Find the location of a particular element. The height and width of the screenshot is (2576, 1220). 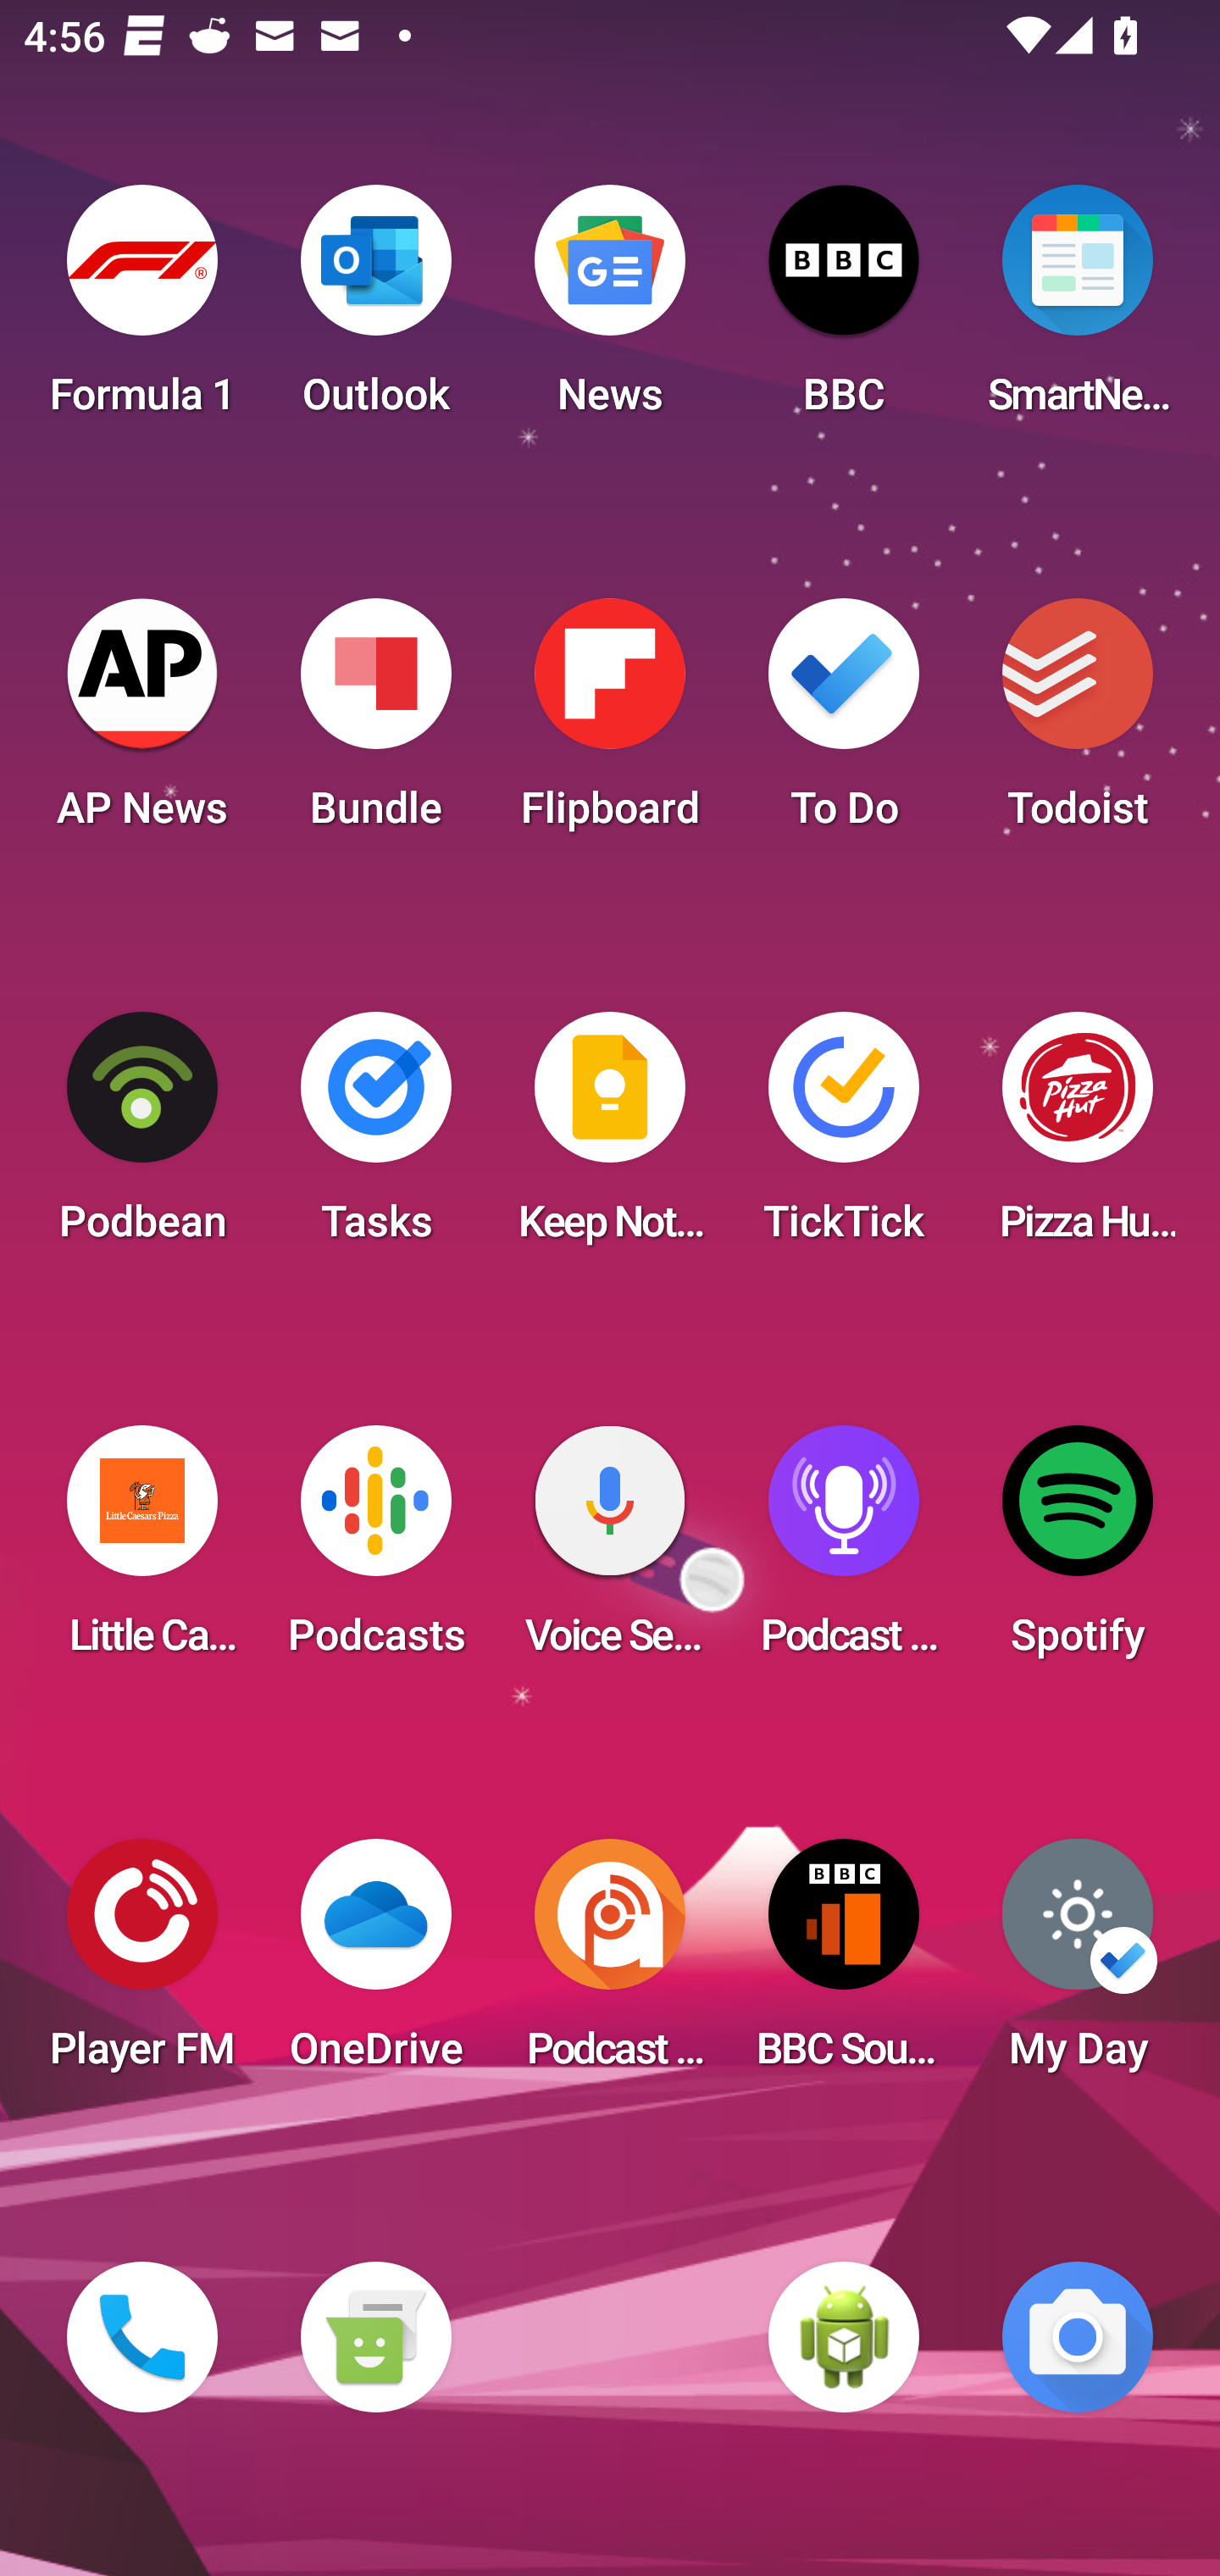

Spotify is located at coordinates (1078, 1551).